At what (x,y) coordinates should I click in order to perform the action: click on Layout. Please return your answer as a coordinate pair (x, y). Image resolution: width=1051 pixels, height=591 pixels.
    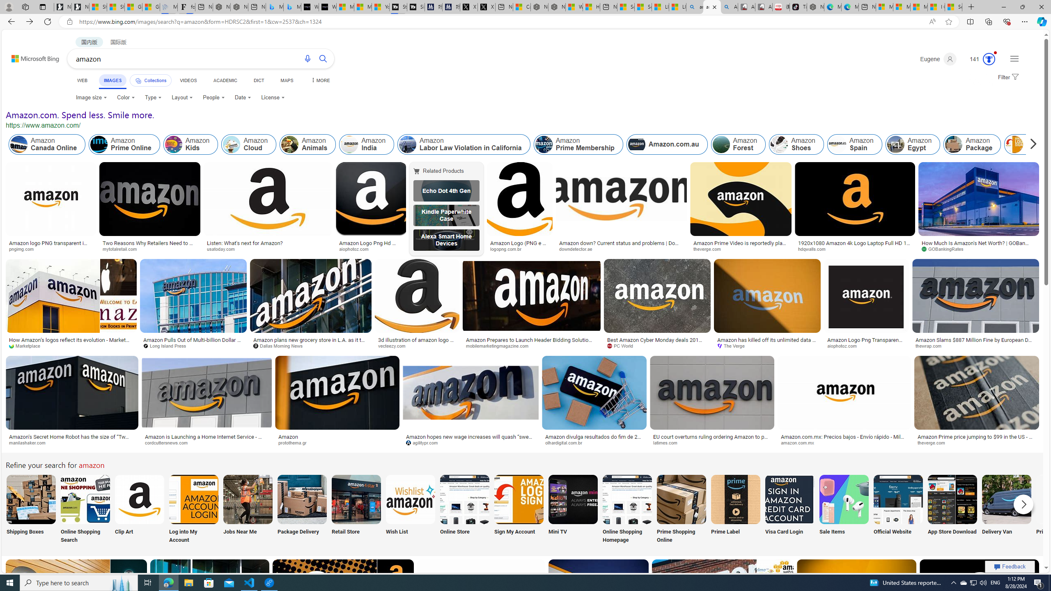
    Looking at the image, I should click on (182, 98).